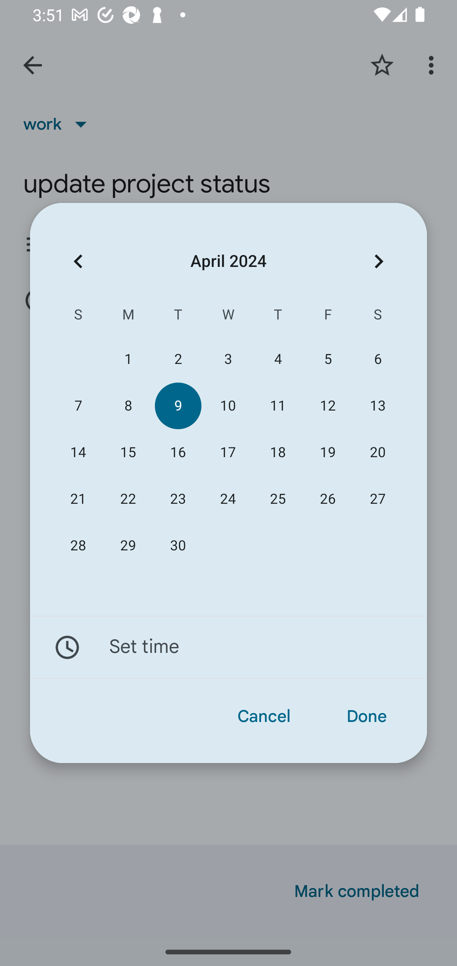 This screenshot has height=966, width=457. I want to click on 7 07 April 2024, so click(78, 405).